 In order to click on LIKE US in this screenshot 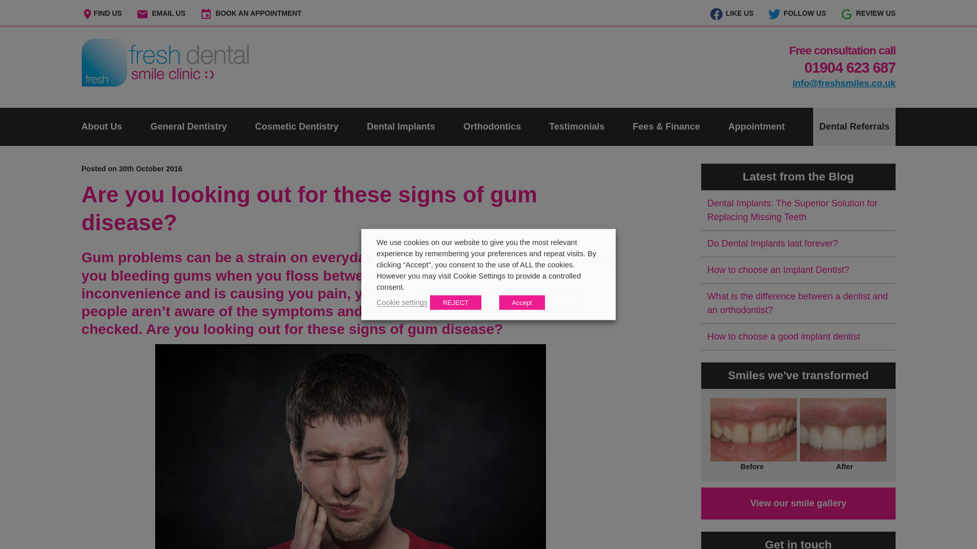, I will do `click(739, 13)`.